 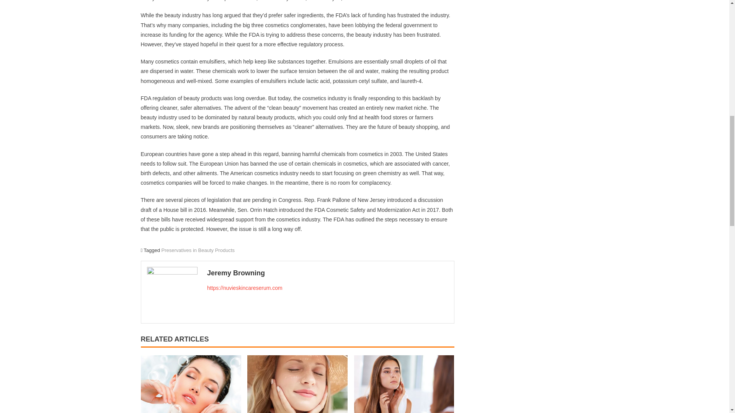 What do you see at coordinates (297, 384) in the screenshot?
I see `The Summer Skin Care Guide: Protect and Nourish Your Skin` at bounding box center [297, 384].